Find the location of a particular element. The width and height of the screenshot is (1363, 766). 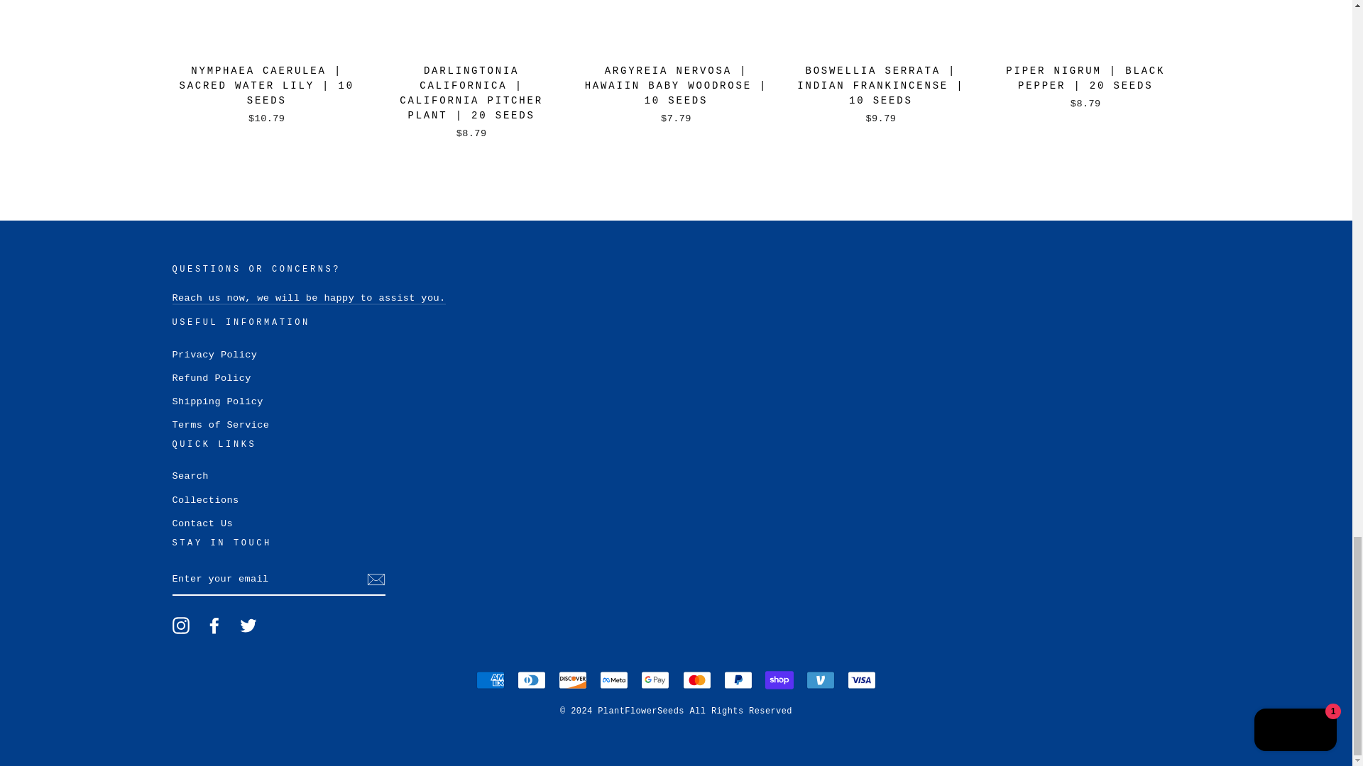

Diners Club is located at coordinates (532, 679).